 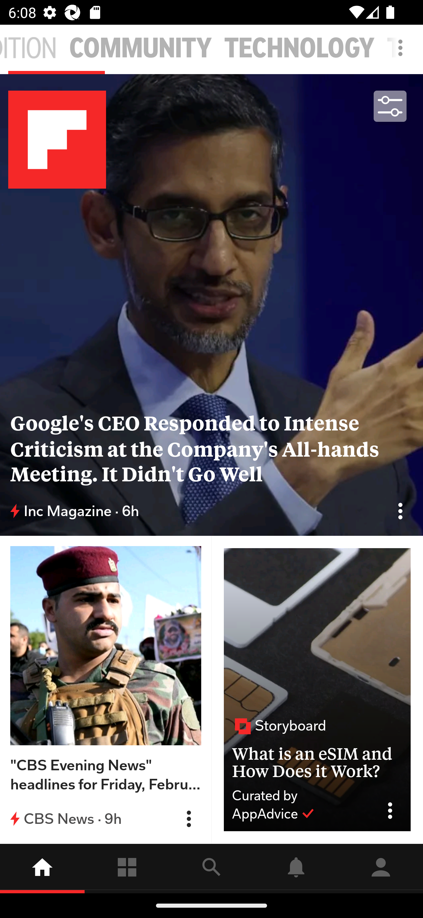 I want to click on Notifications, so click(x=296, y=868).